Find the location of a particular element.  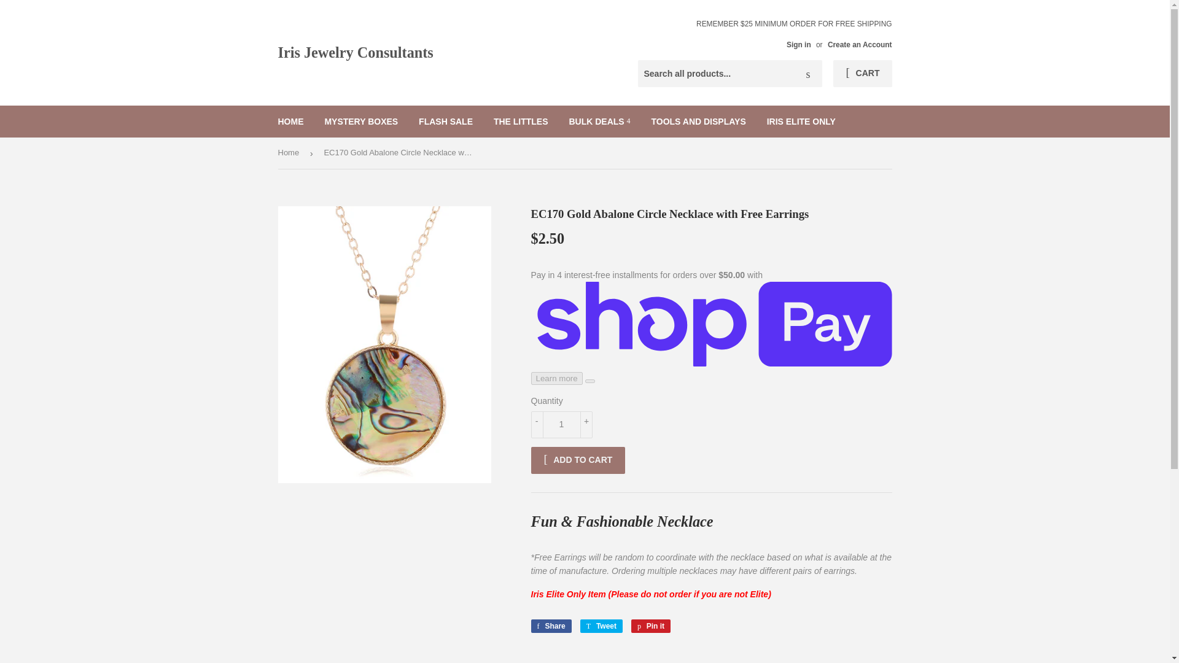

Pin on Pinterest is located at coordinates (651, 626).